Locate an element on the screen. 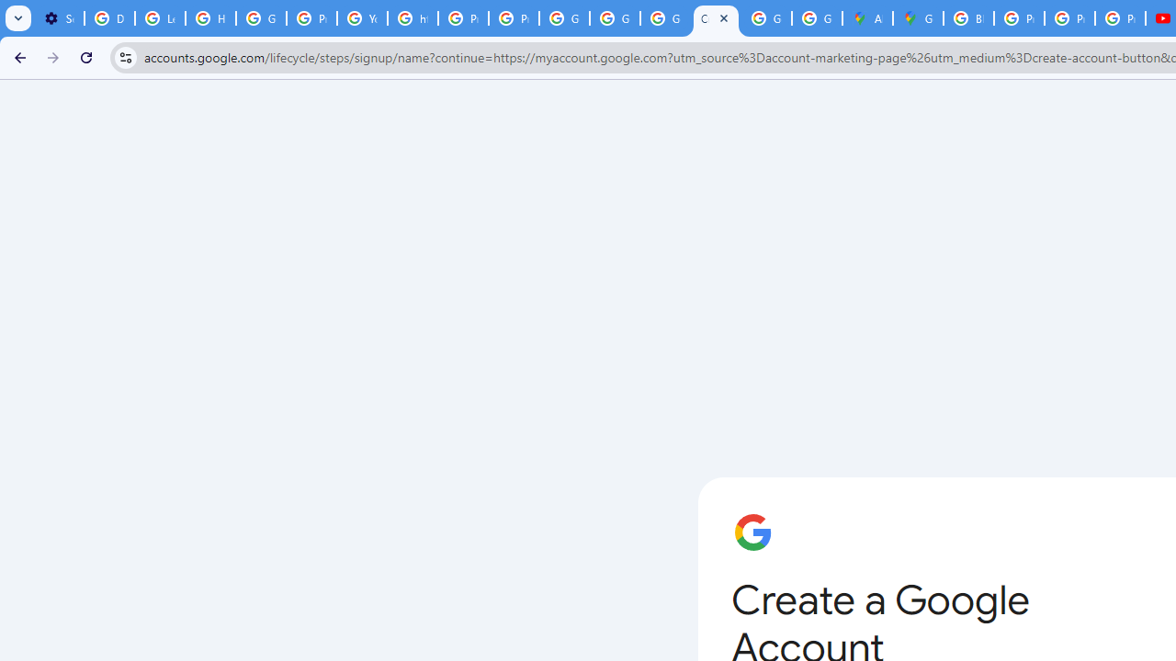 The image size is (1176, 661). Google Maps is located at coordinates (917, 18).